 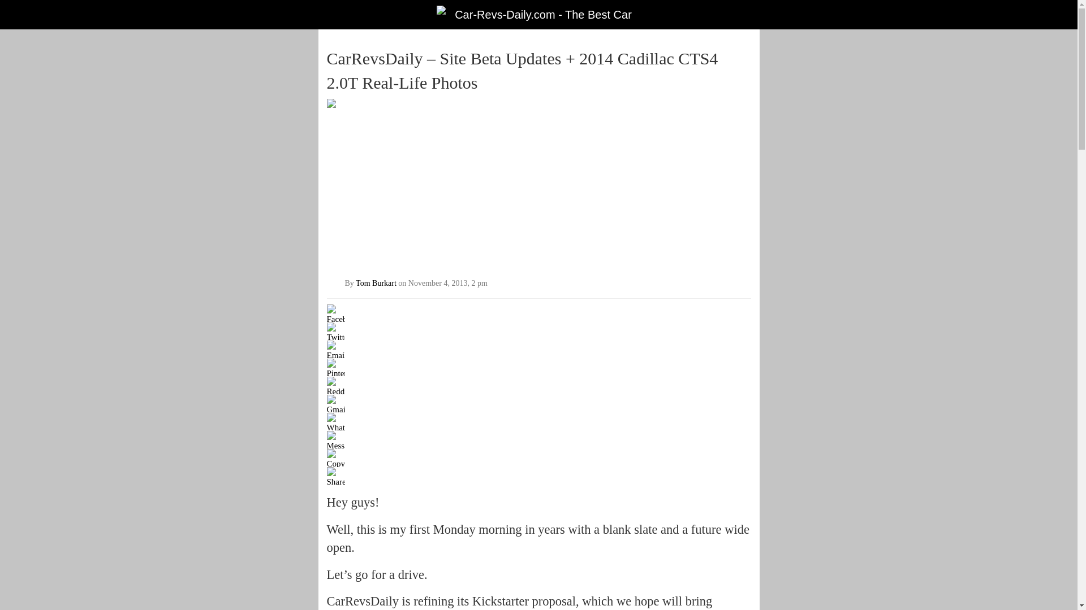 What do you see at coordinates (376, 284) in the screenshot?
I see `Tom Burkart` at bounding box center [376, 284].